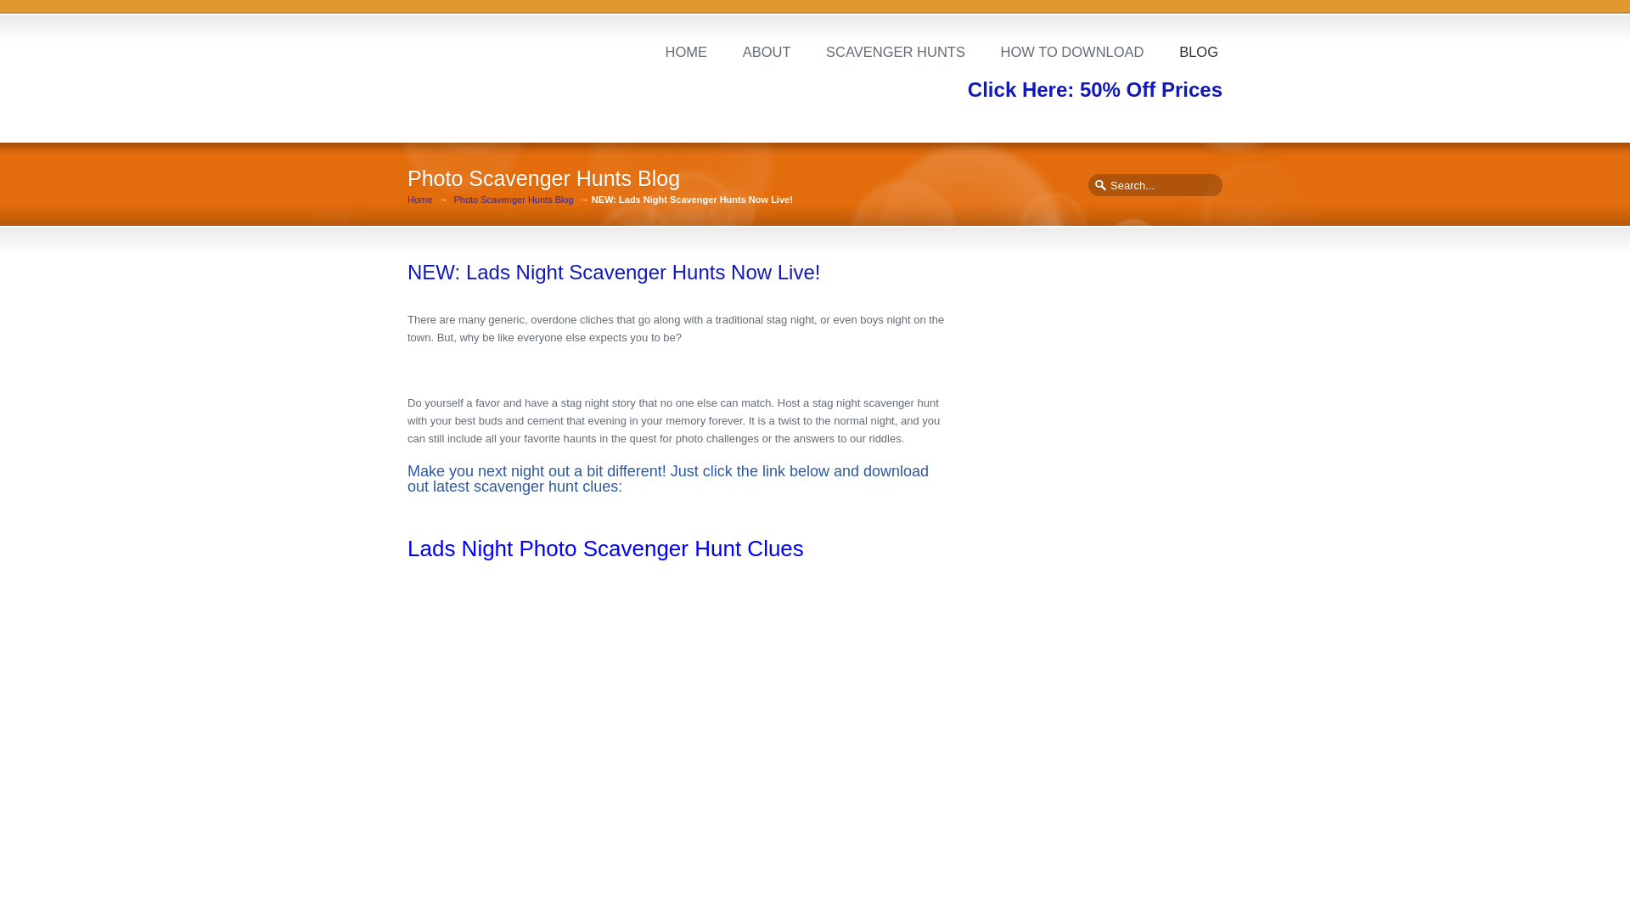 The image size is (1630, 917). What do you see at coordinates (1154, 185) in the screenshot?
I see `Search...` at bounding box center [1154, 185].